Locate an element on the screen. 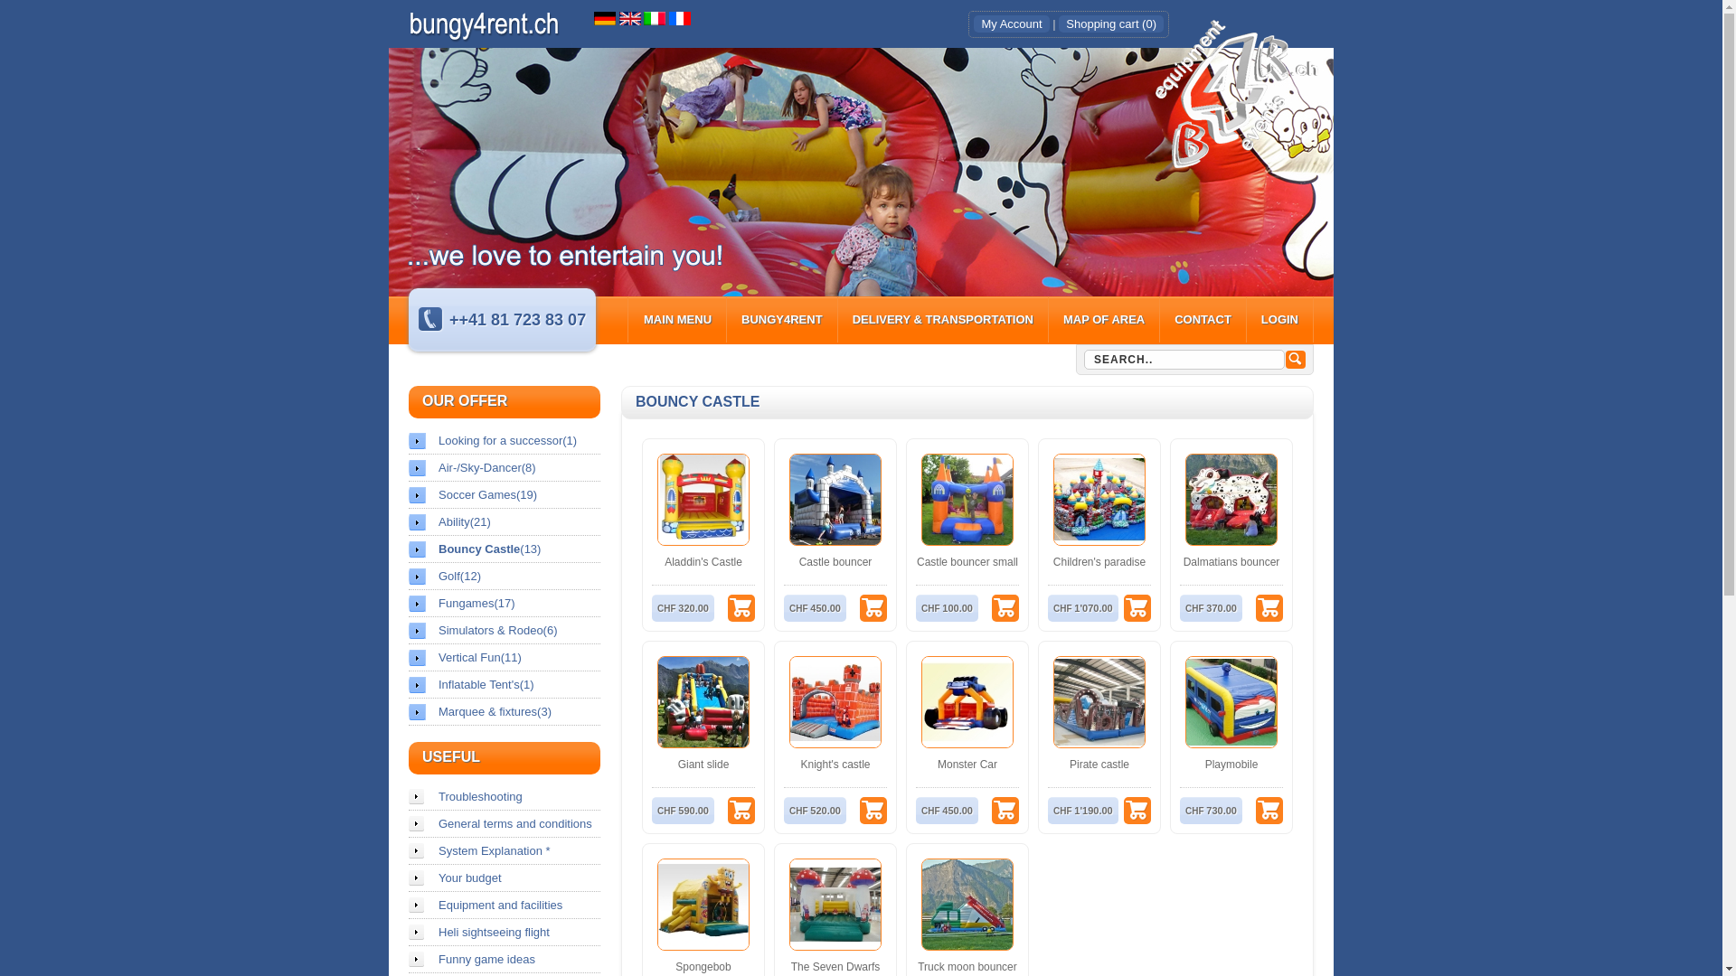   Truck moon bouncer  is located at coordinates (967, 905).